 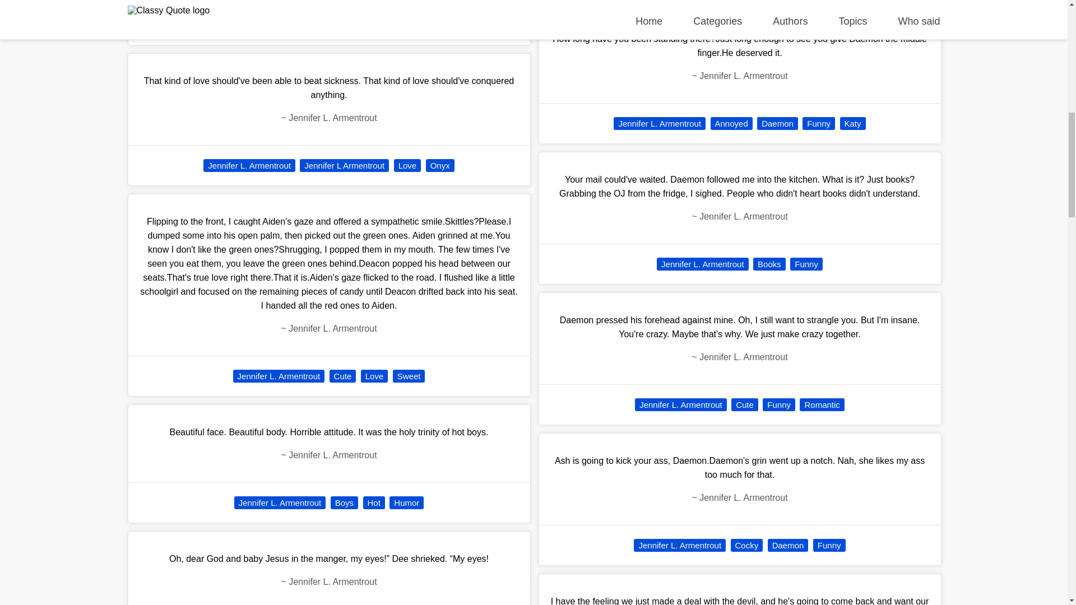 What do you see at coordinates (279, 375) in the screenshot?
I see `Jennifer L. Armentrout` at bounding box center [279, 375].